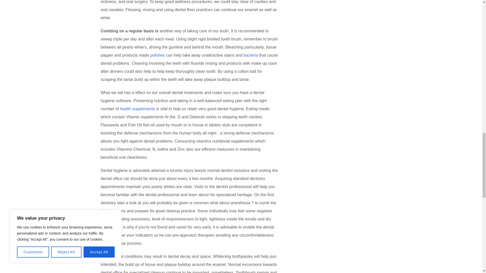 Image resolution: width=486 pixels, height=273 pixels. What do you see at coordinates (251, 55) in the screenshot?
I see `bacteria` at bounding box center [251, 55].